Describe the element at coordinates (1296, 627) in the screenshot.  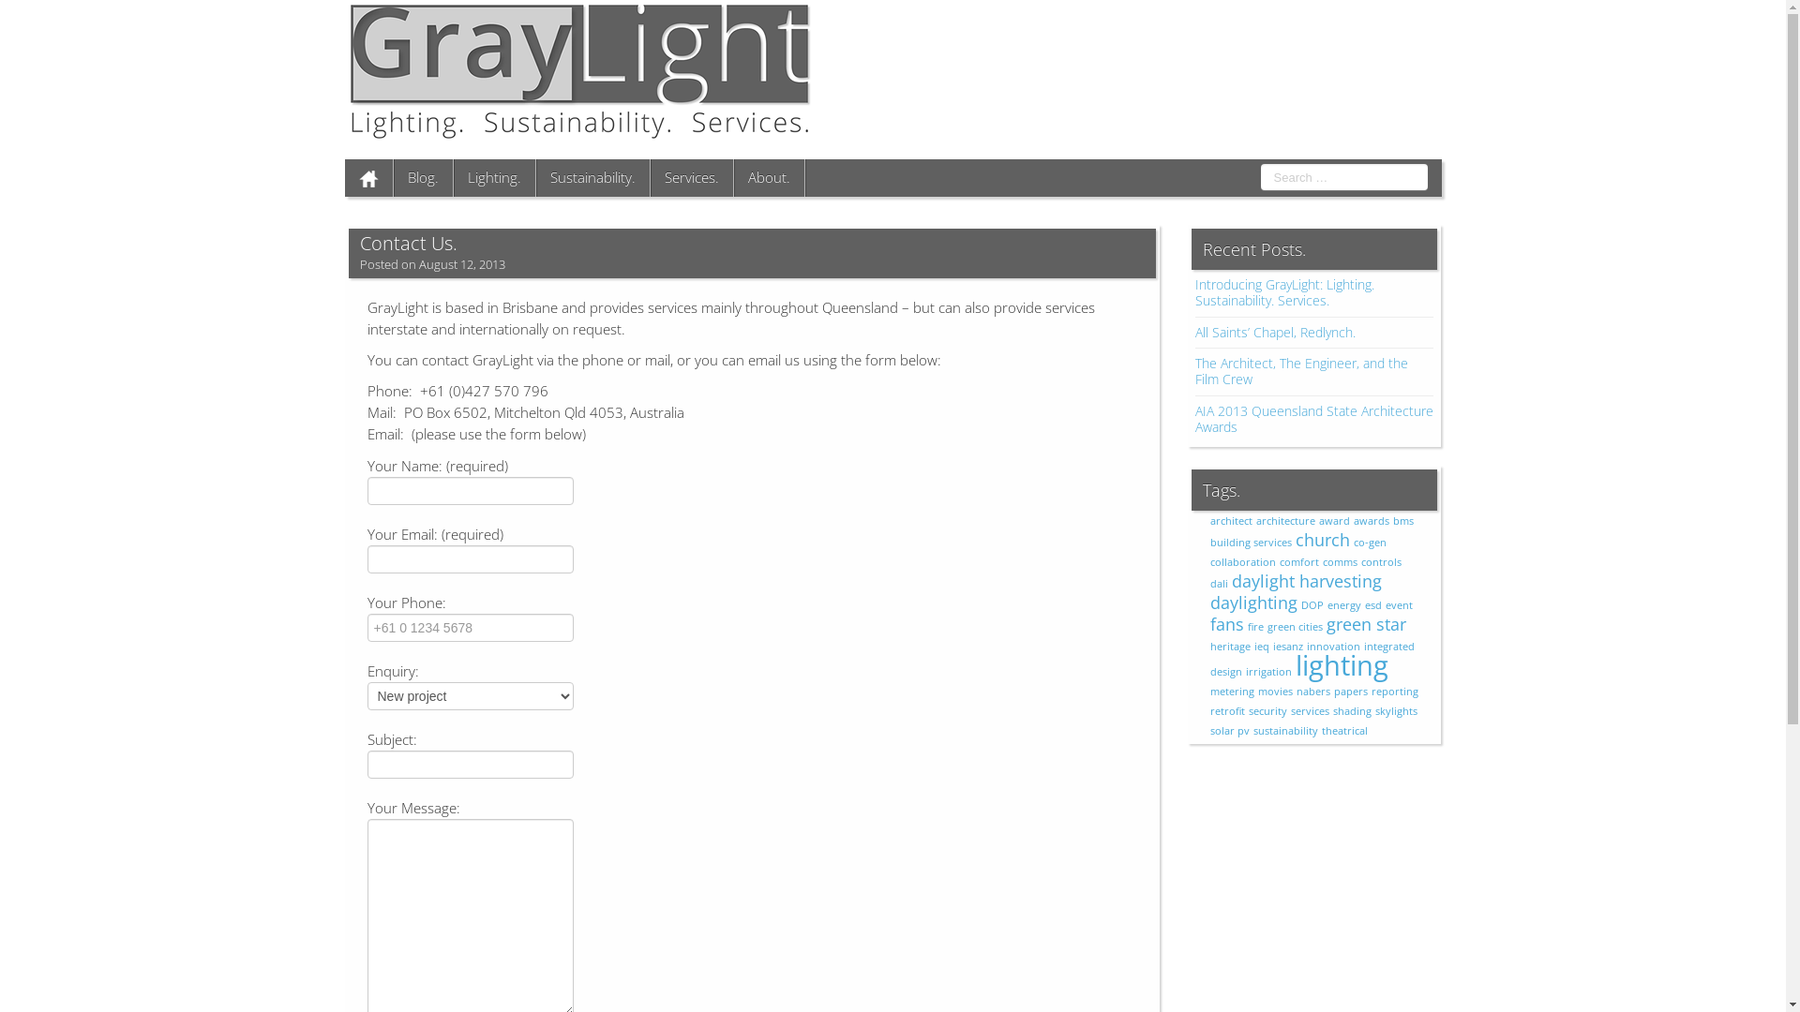
I see `green cities` at that location.